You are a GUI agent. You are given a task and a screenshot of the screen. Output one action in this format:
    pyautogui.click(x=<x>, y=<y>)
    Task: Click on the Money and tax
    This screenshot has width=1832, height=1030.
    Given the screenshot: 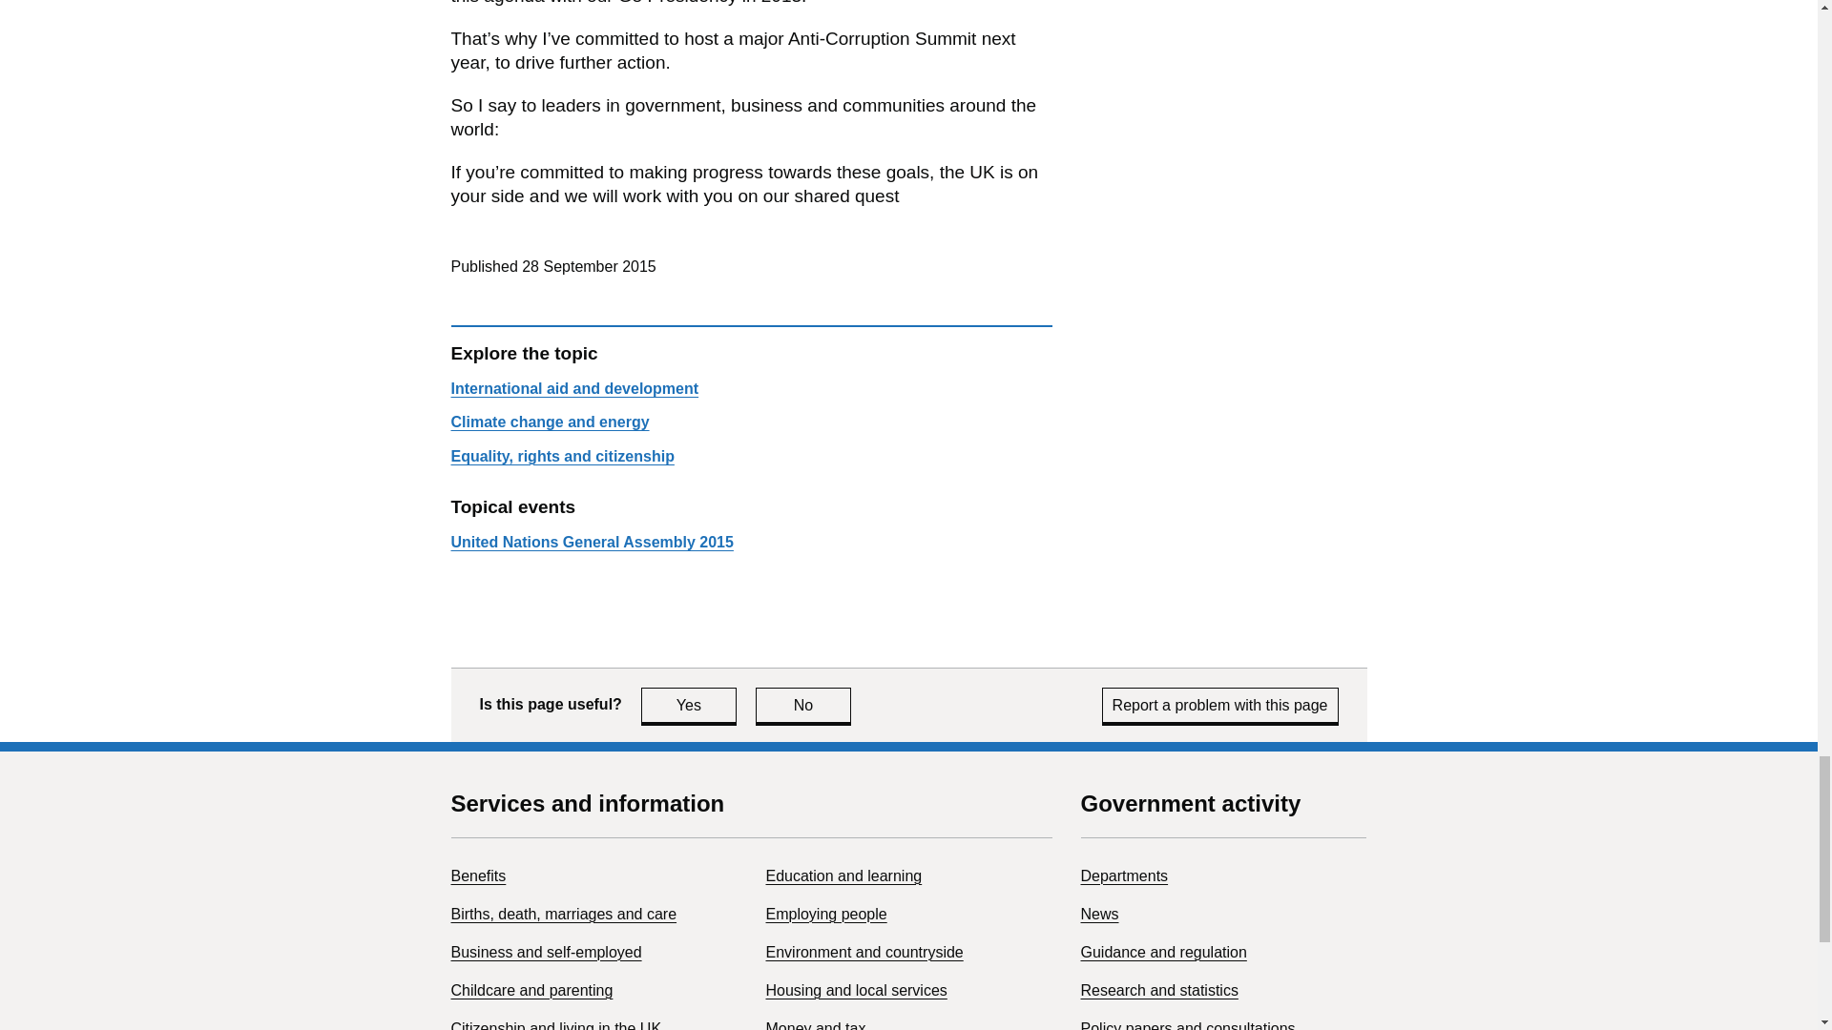 What is the action you would take?
    pyautogui.click(x=550, y=422)
    